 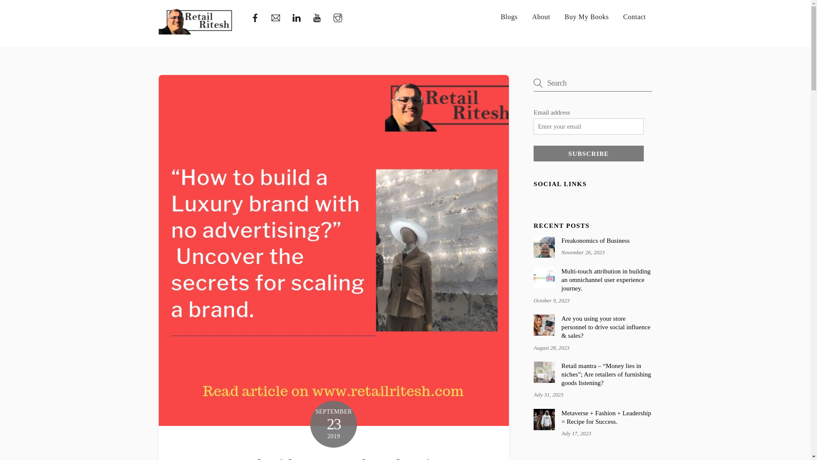 What do you see at coordinates (635, 17) in the screenshot?
I see `Contact` at bounding box center [635, 17].